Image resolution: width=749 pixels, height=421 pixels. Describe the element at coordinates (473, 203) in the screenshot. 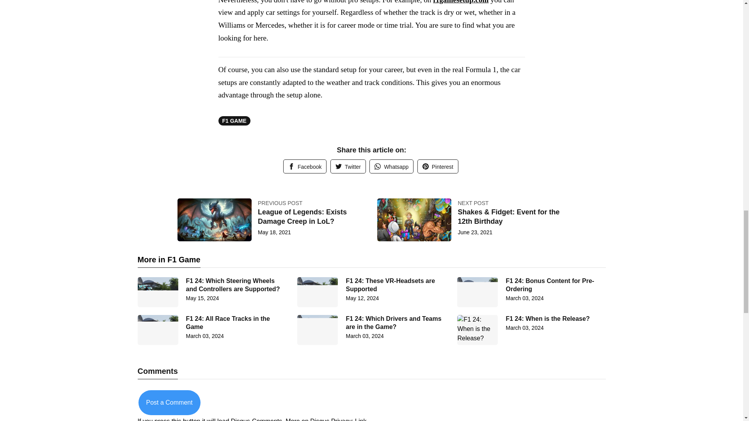

I see `NEXT POST` at that location.